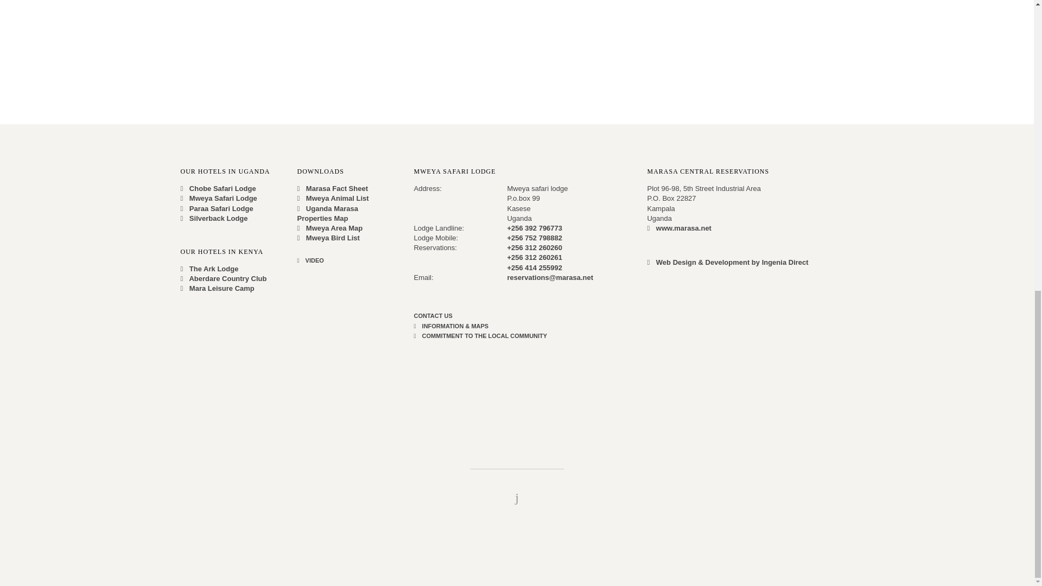 This screenshot has width=1042, height=586. I want to click on Marasa Fact Sheet, so click(332, 189).